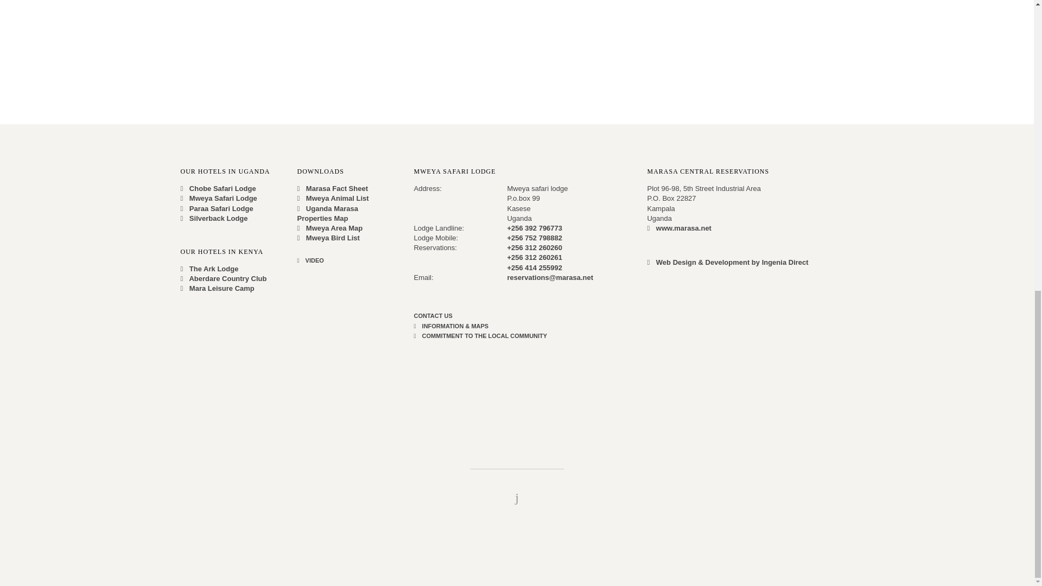 This screenshot has width=1042, height=586. I want to click on Marasa Fact Sheet, so click(332, 189).